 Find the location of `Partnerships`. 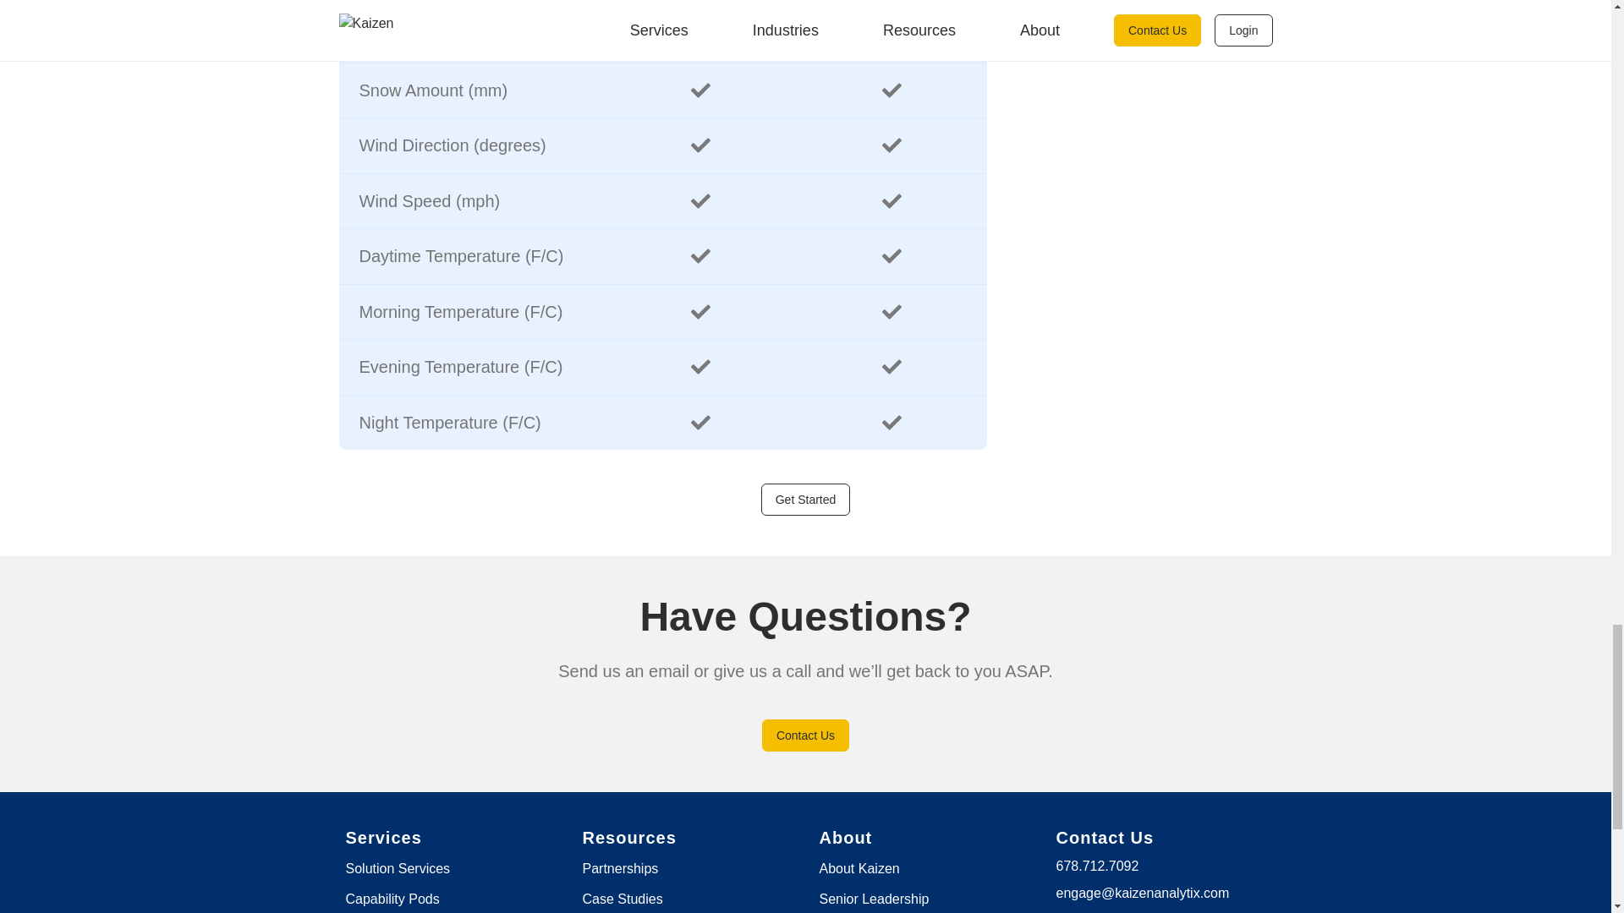

Partnerships is located at coordinates (619, 867).